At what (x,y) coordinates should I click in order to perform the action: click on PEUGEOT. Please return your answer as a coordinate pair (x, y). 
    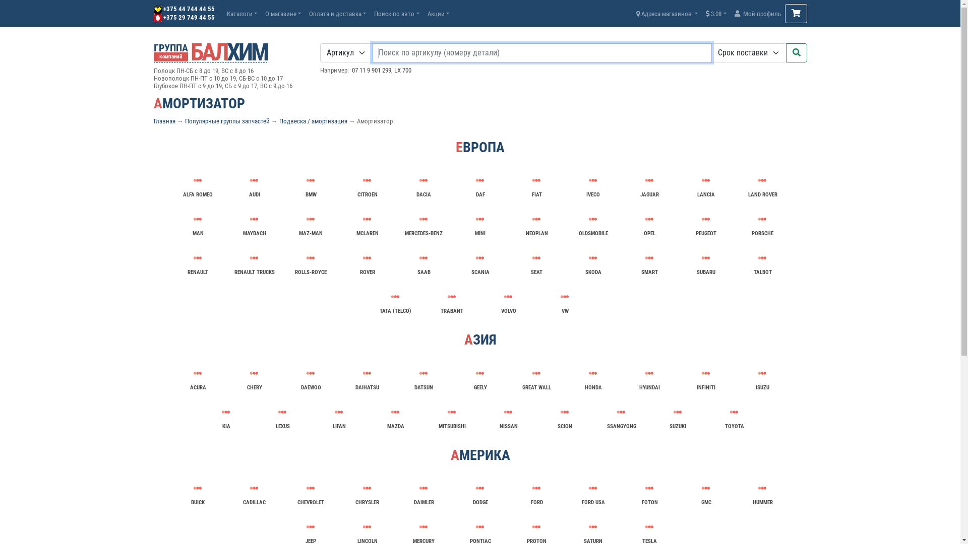
    Looking at the image, I should click on (706, 219).